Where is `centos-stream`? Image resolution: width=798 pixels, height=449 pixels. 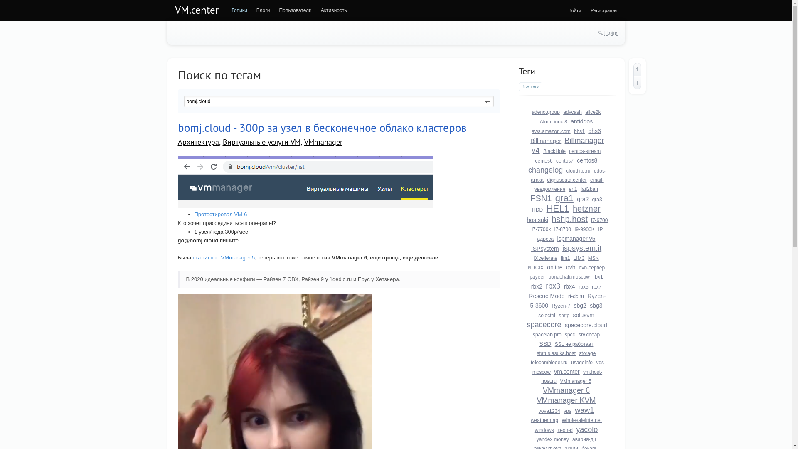
centos-stream is located at coordinates (585, 151).